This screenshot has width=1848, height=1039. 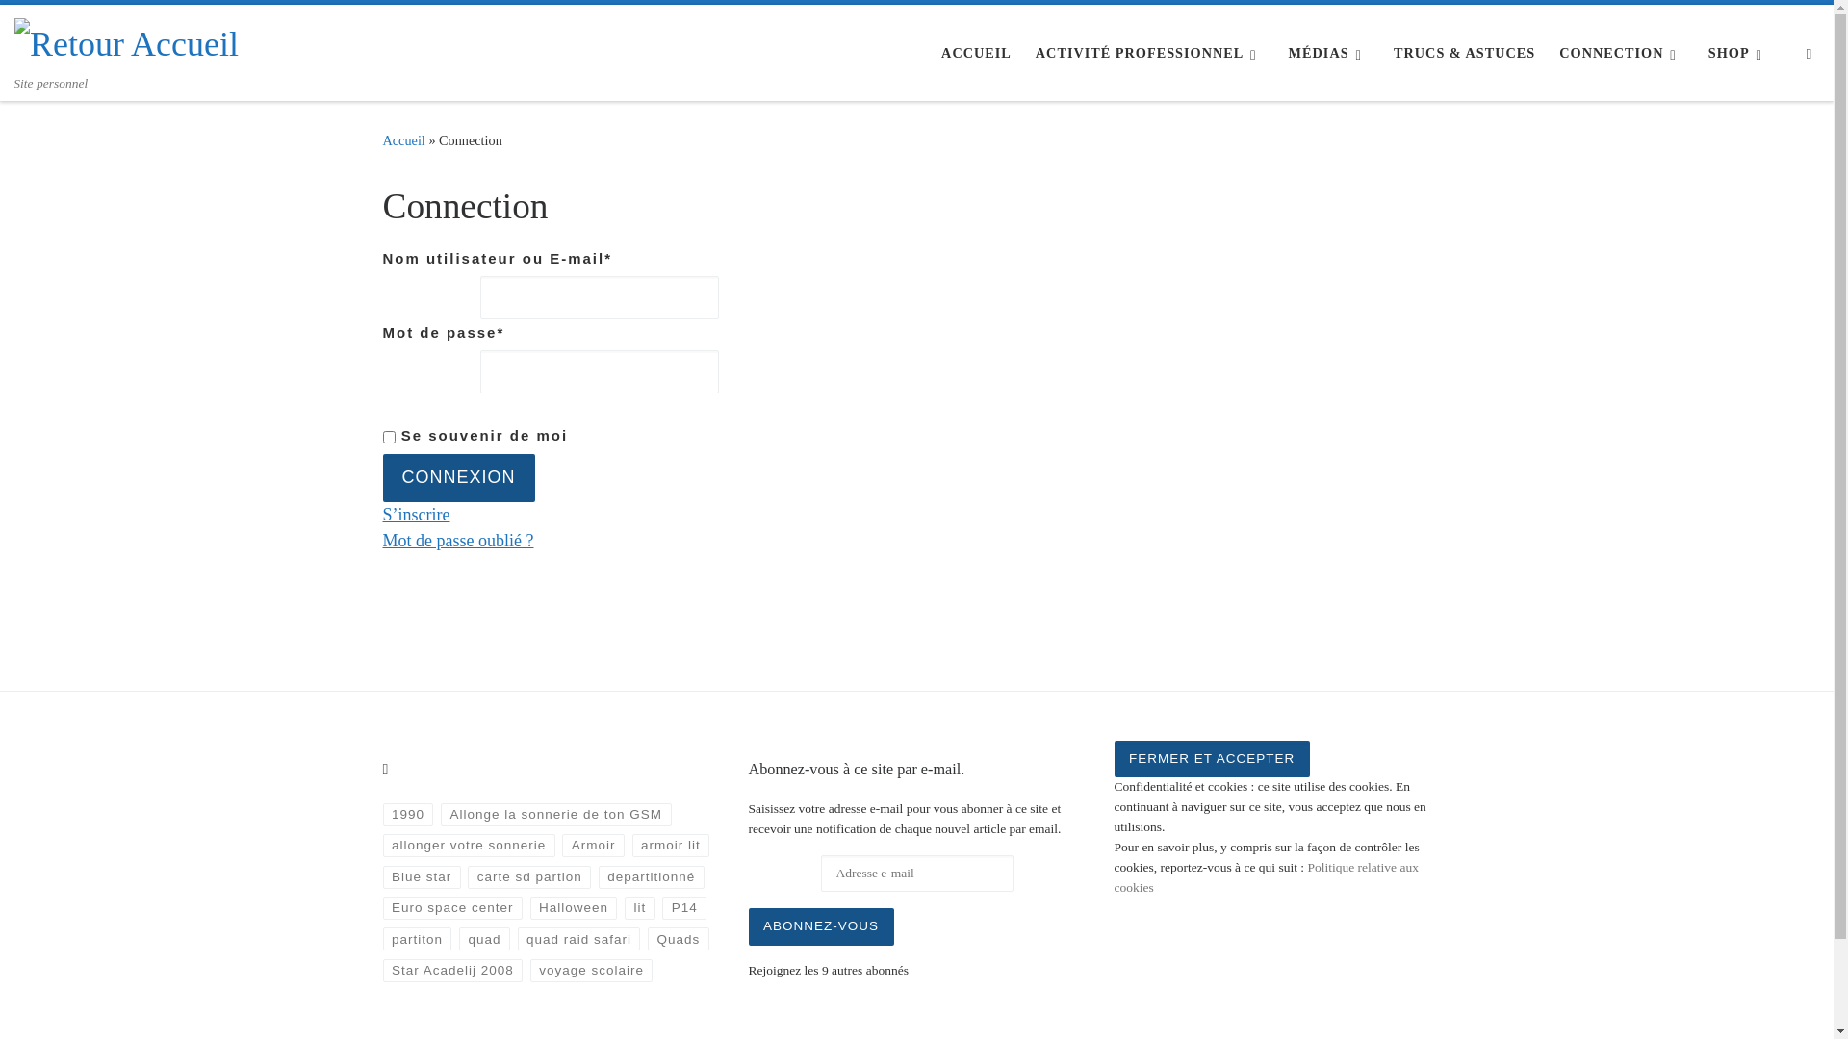 I want to click on Politique relative aux cookies, so click(x=1267, y=877).